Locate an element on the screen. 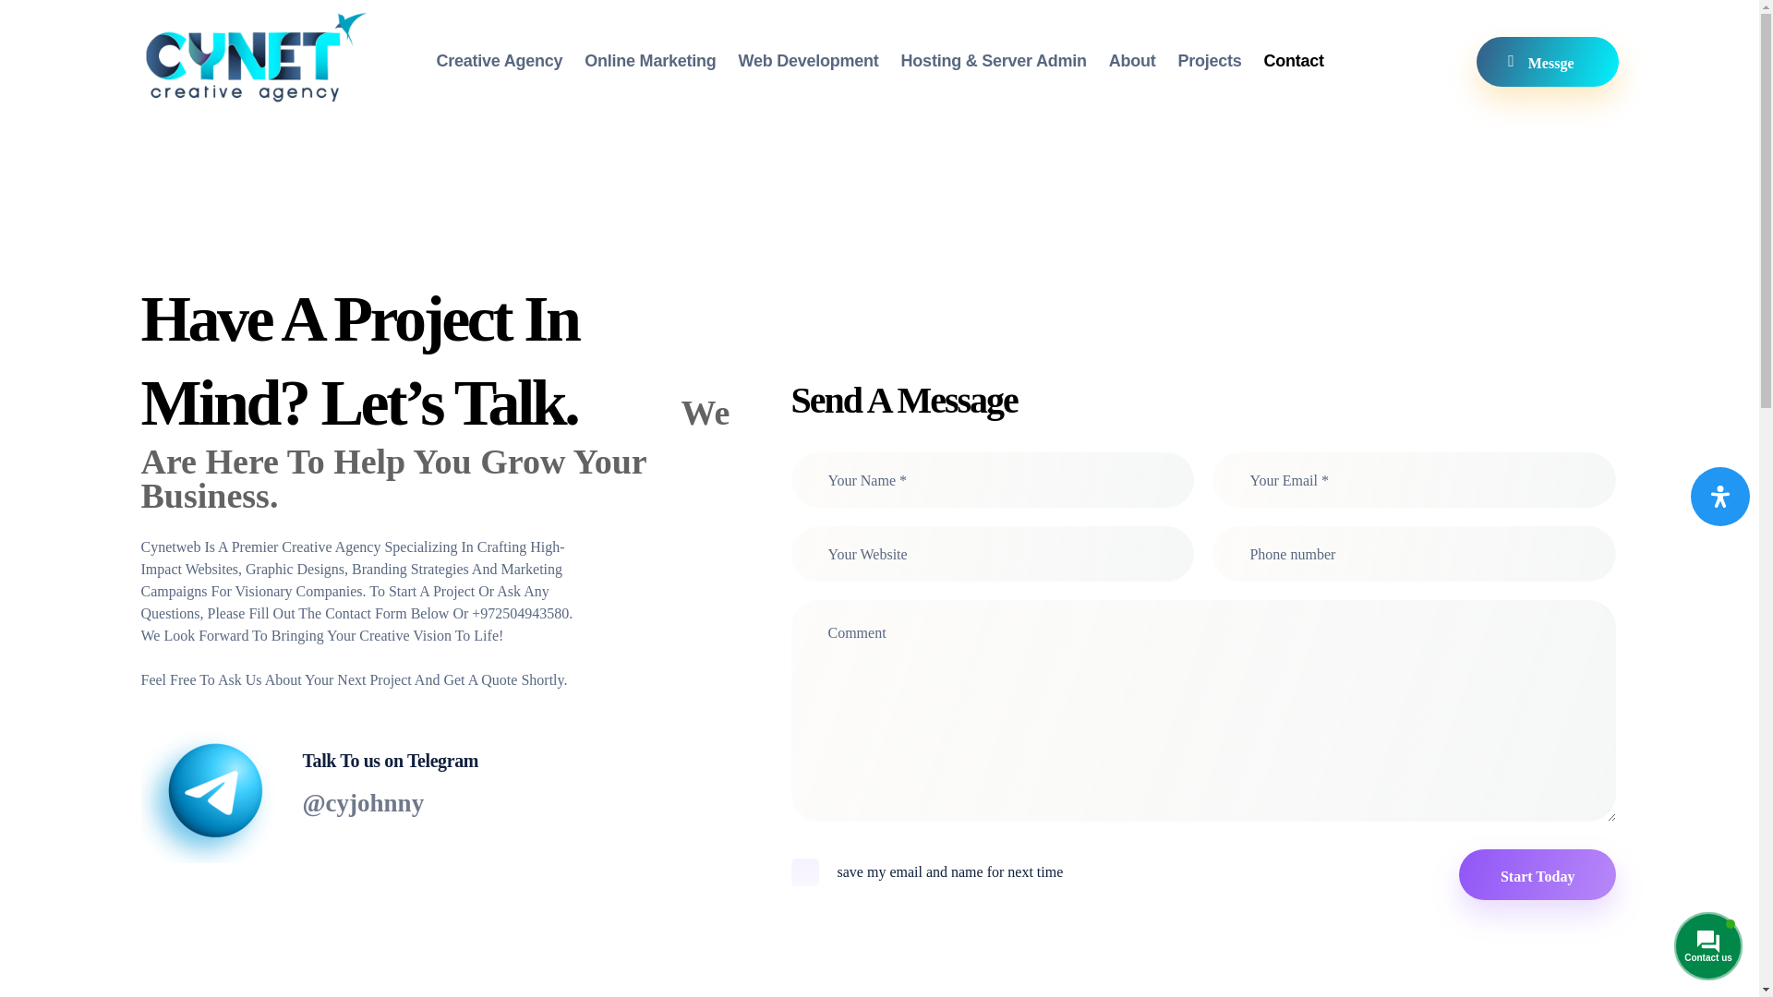 This screenshot has width=1773, height=997. Cynet Creative Studio is located at coordinates (238, 114).